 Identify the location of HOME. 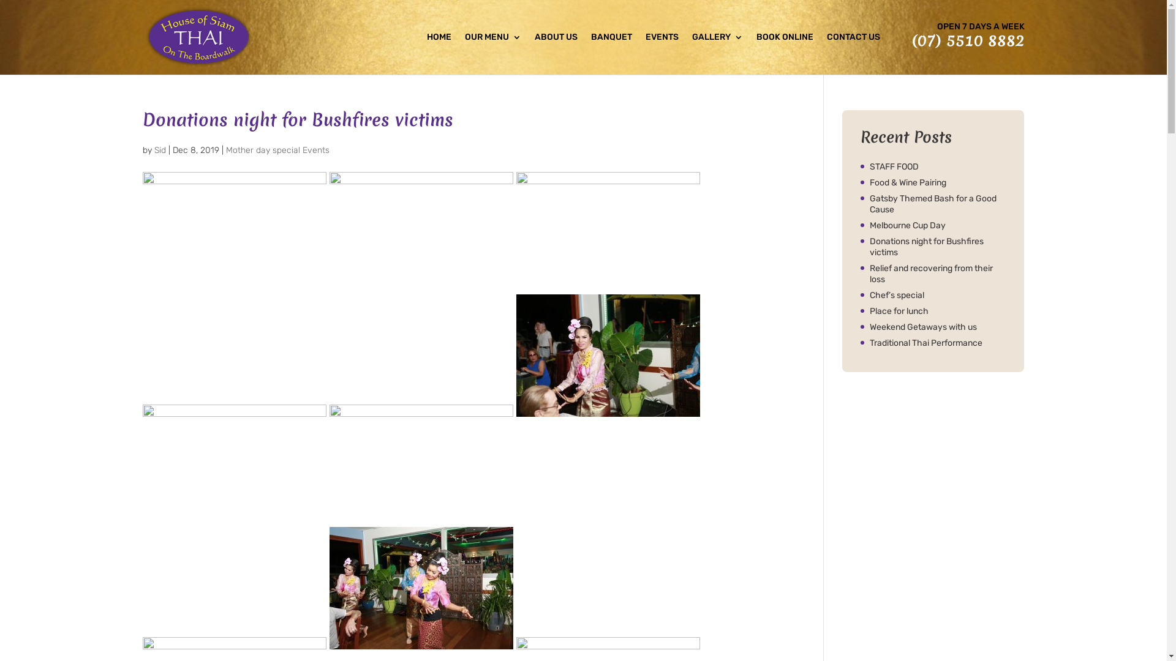
(439, 54).